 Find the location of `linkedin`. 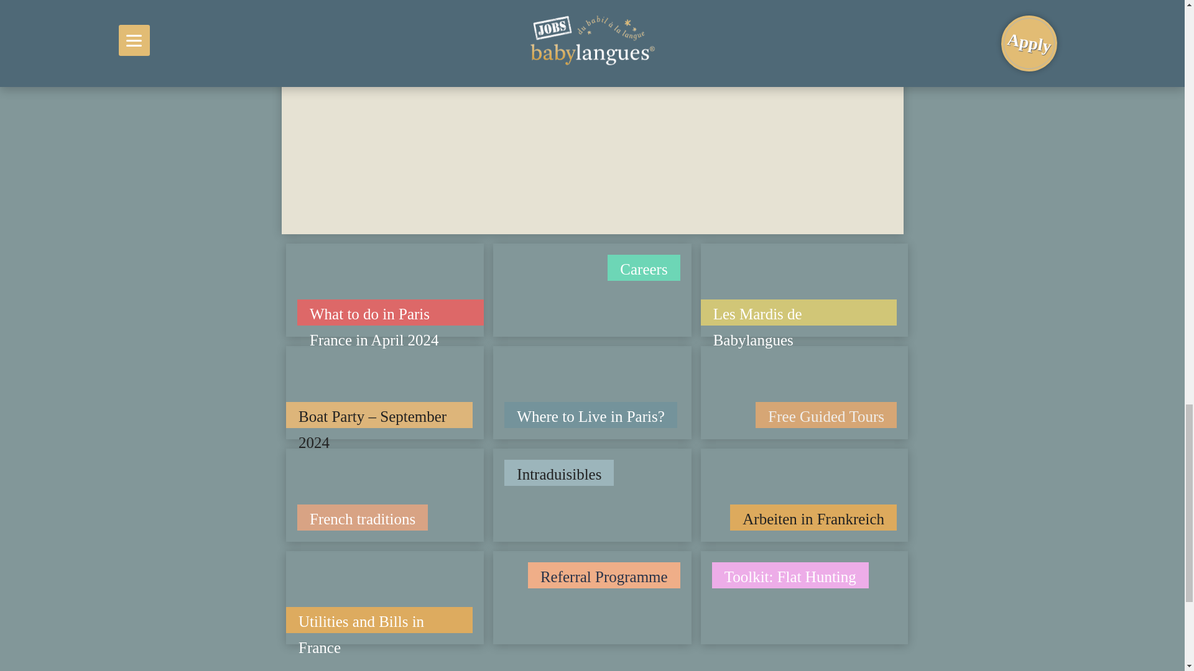

linkedin is located at coordinates (409, 165).